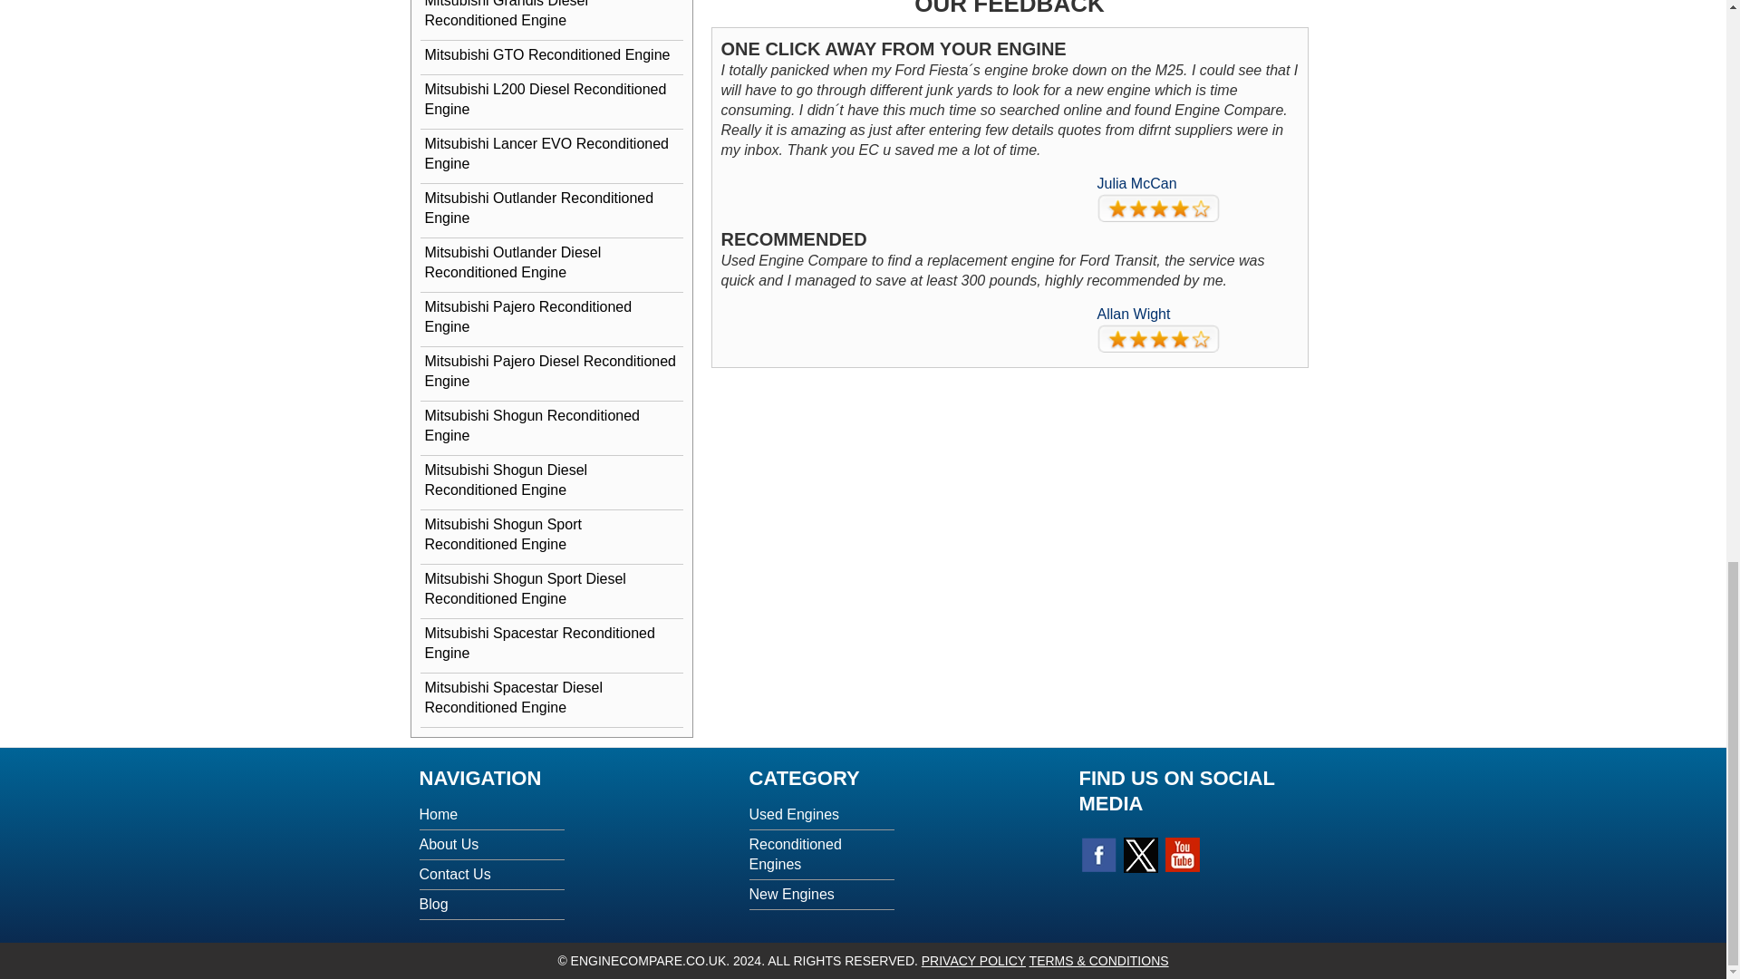 The width and height of the screenshot is (1740, 979). I want to click on About Us, so click(449, 844).